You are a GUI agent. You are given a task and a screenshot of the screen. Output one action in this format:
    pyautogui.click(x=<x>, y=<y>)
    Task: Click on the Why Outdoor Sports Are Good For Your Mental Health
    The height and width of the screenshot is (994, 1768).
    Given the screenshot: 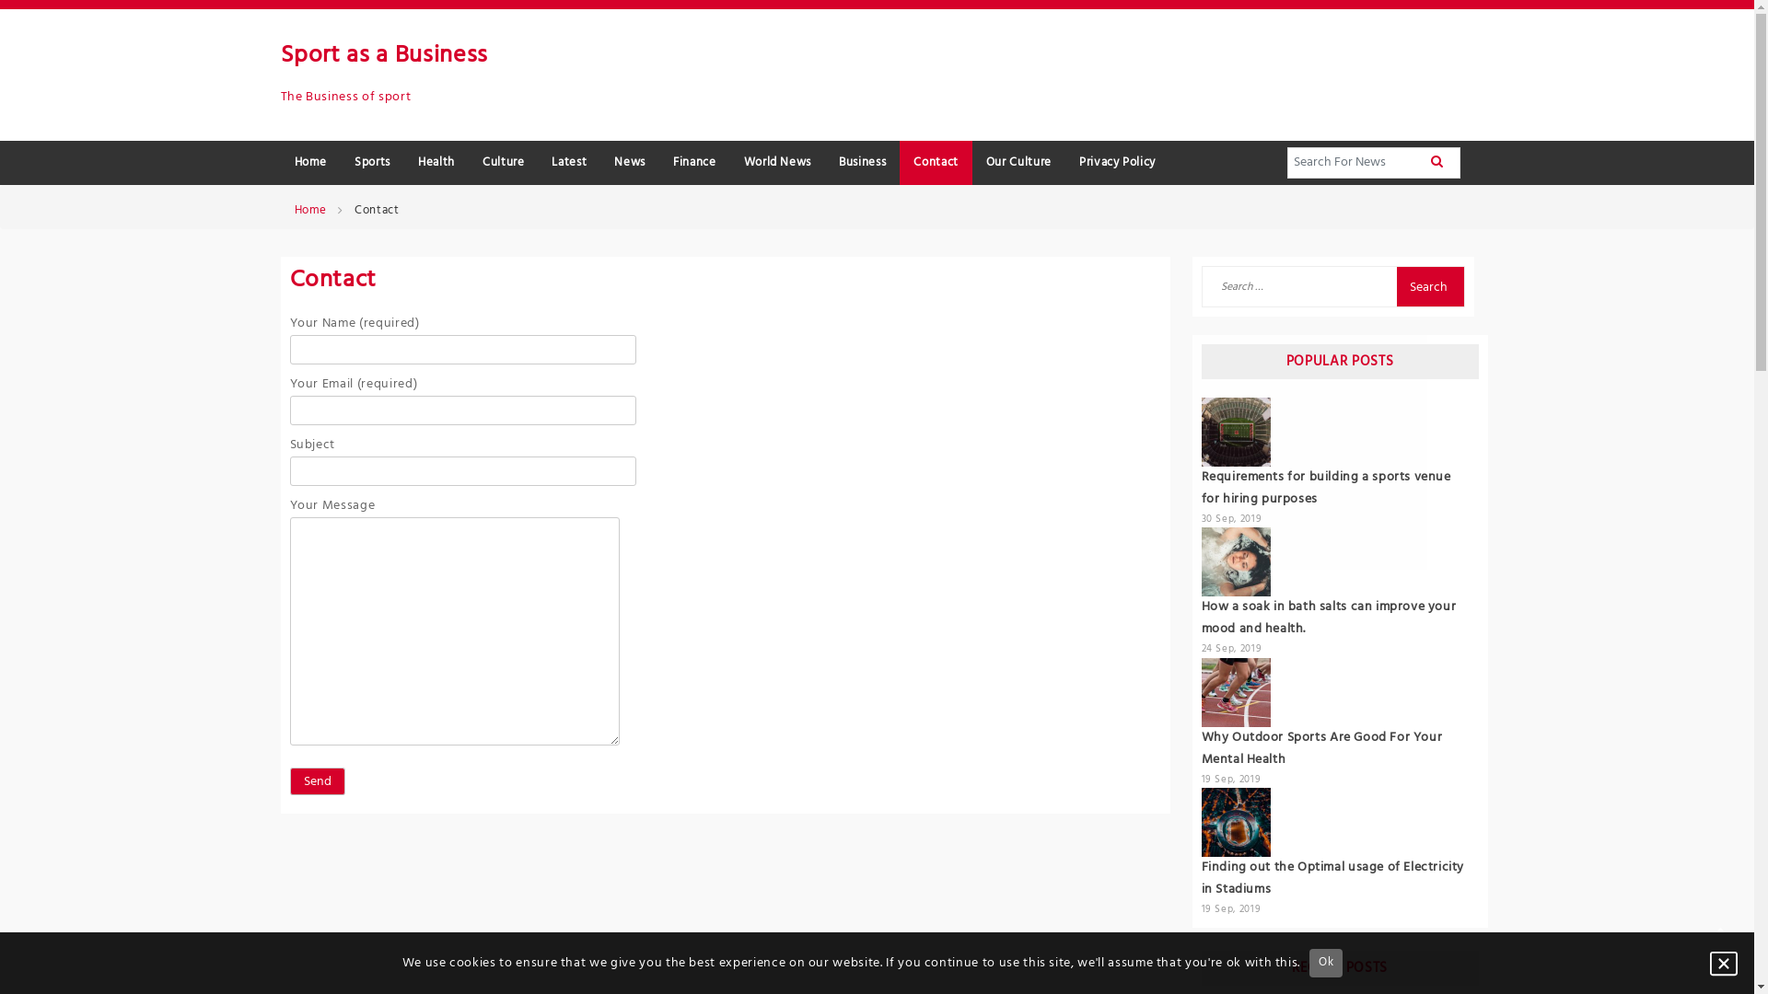 What is the action you would take?
    pyautogui.click(x=1321, y=749)
    